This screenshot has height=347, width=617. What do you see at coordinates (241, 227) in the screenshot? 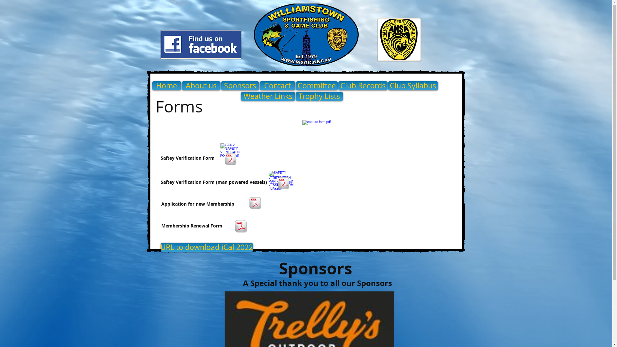
I see `MEMBERSHIP RENEWAL FORM 2019-20.pdf` at bounding box center [241, 227].